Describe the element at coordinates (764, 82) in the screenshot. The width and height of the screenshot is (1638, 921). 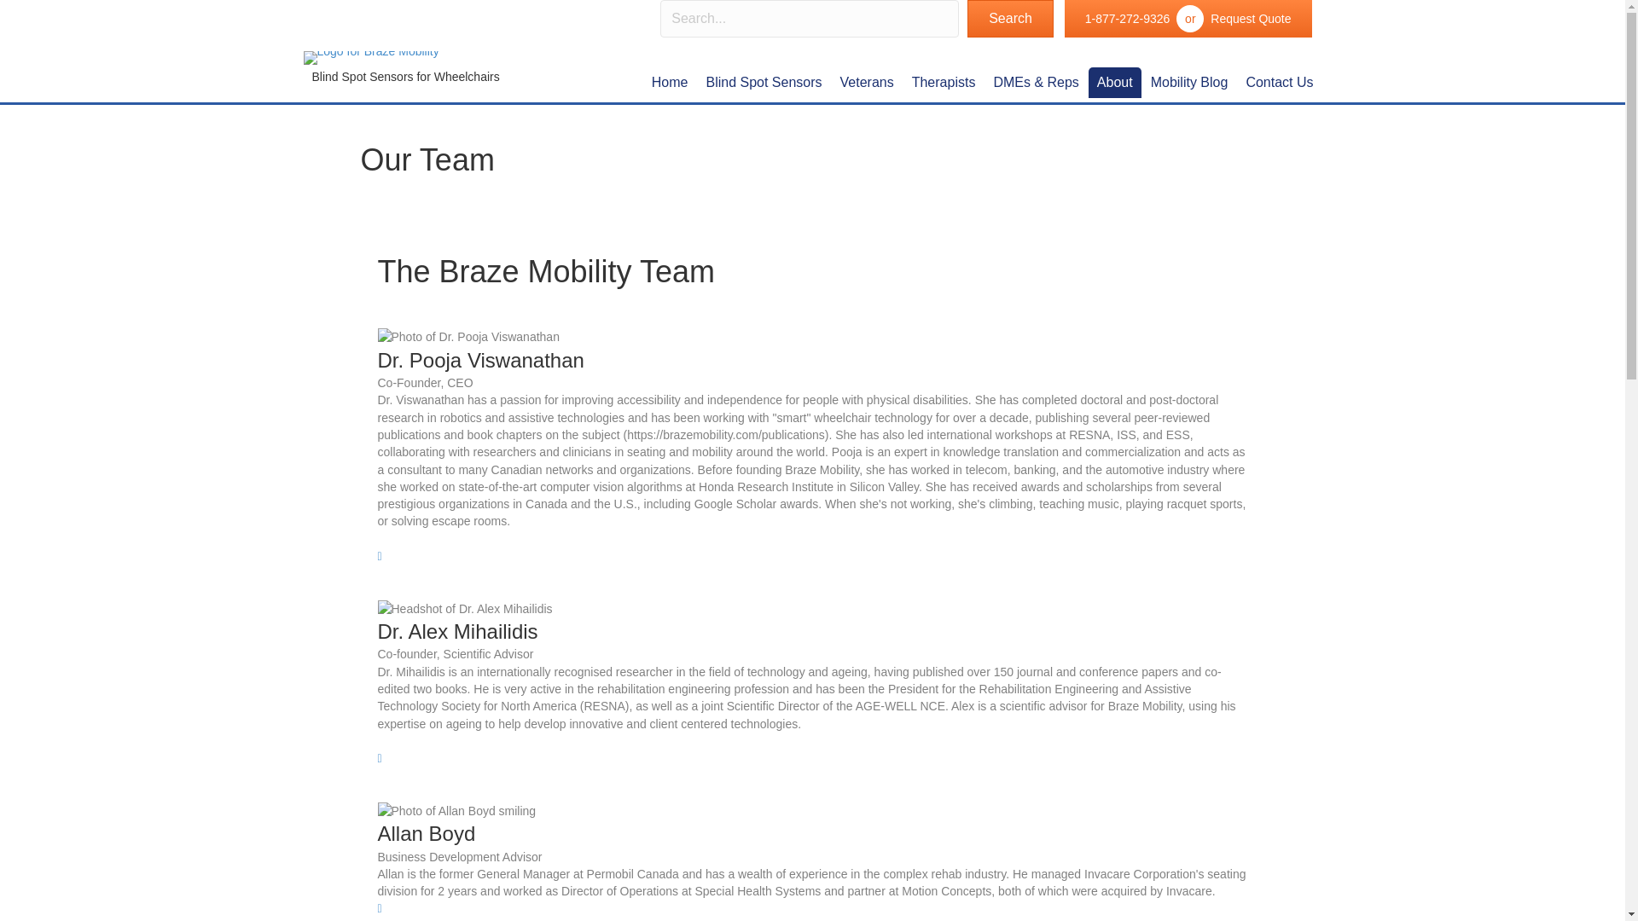
I see `Blind Spot Sensors` at that location.